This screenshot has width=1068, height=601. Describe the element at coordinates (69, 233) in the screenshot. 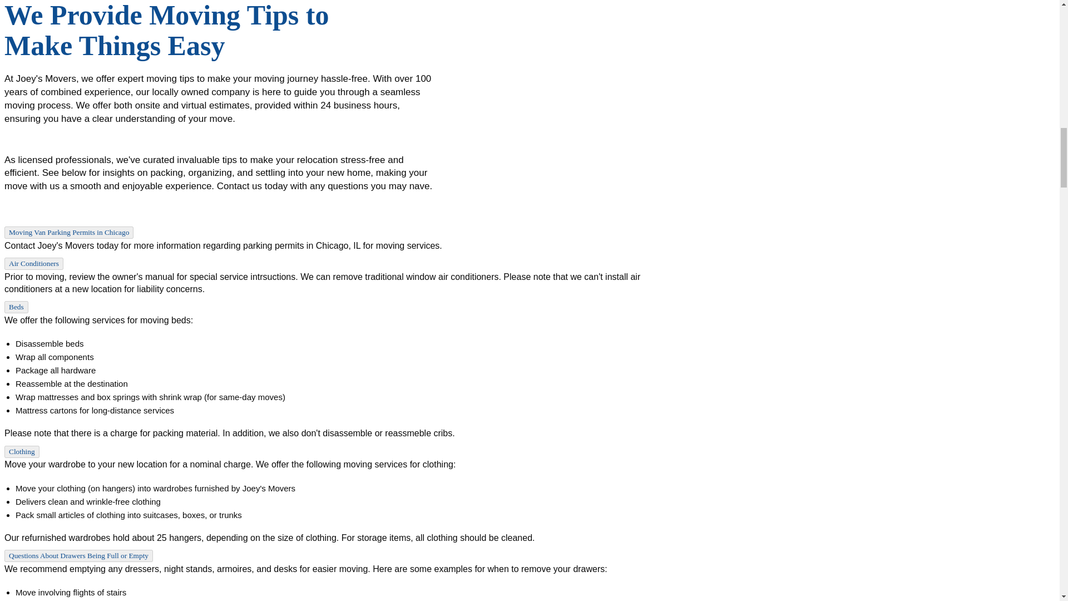

I see `Moving Van Parking Permits in Chicago` at that location.